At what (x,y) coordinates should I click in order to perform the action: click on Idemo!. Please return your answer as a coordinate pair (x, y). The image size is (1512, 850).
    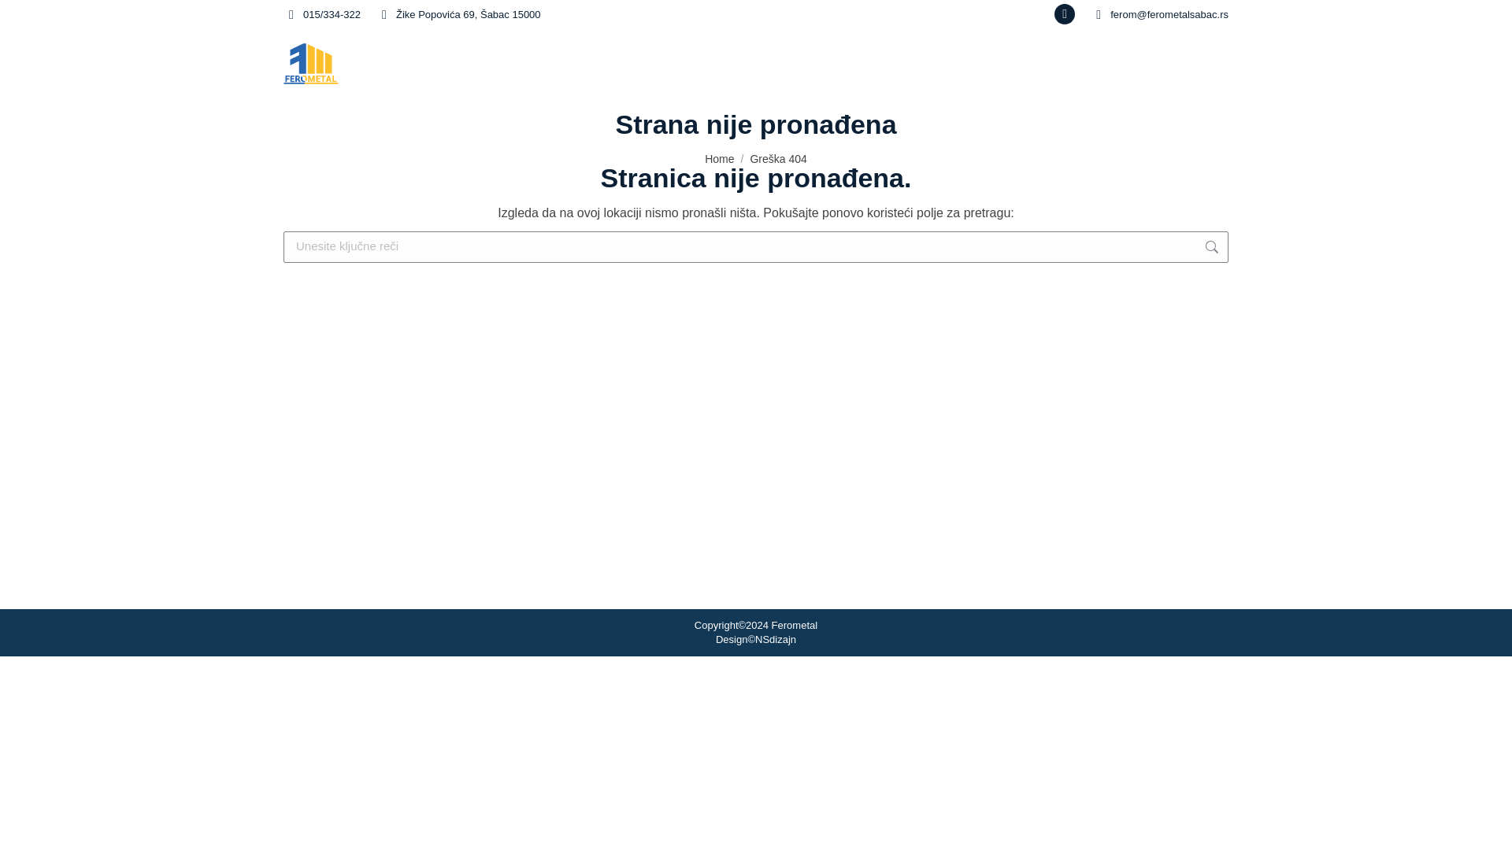
    Looking at the image, I should click on (1262, 249).